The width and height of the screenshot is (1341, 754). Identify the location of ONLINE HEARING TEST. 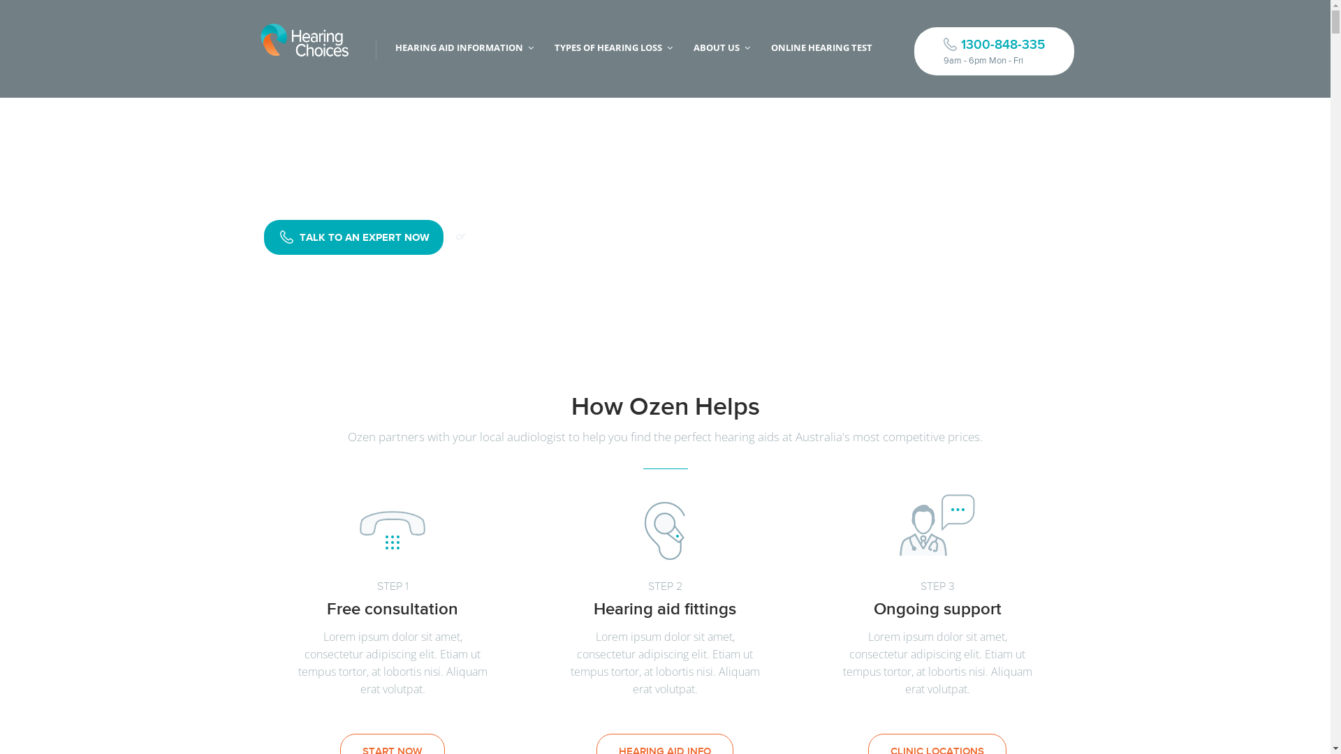
(821, 47).